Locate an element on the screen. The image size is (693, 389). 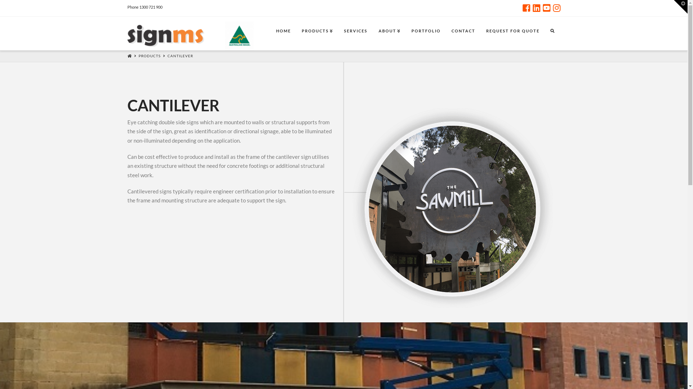
SERVICES is located at coordinates (355, 33).